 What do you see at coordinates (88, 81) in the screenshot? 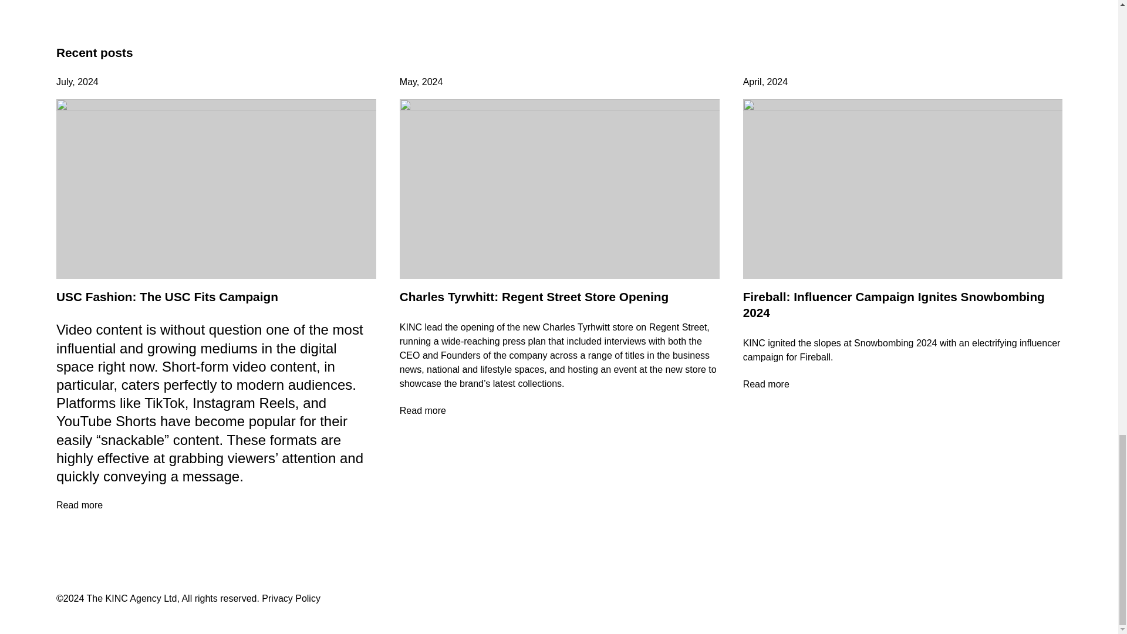
I see `2024` at bounding box center [88, 81].